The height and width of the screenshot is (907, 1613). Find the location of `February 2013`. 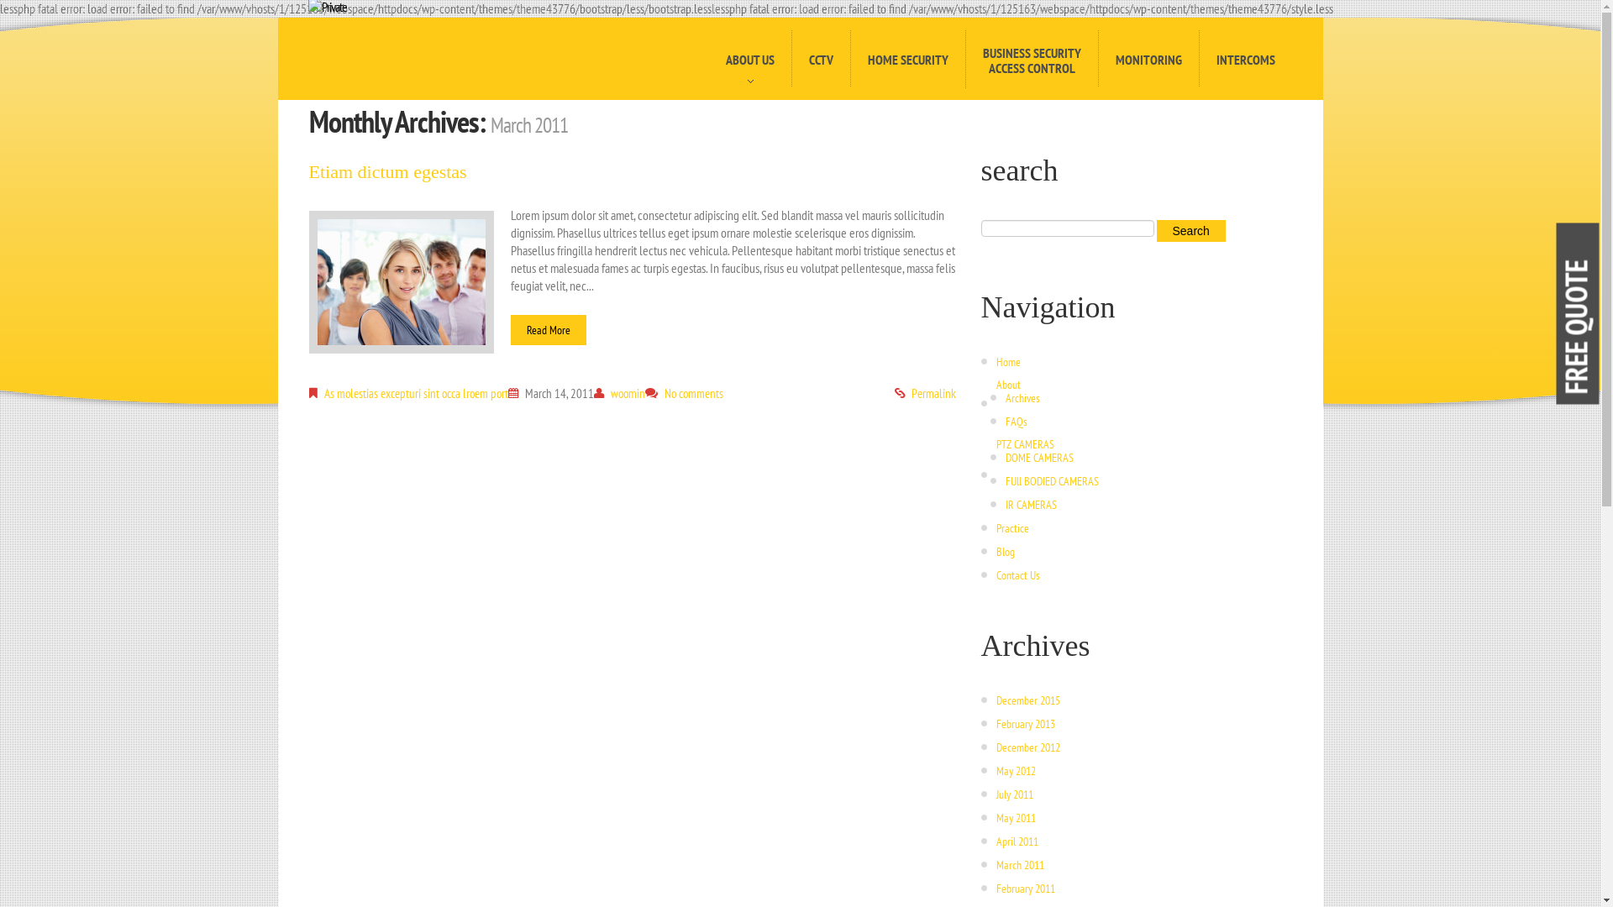

February 2013 is located at coordinates (1026, 724).